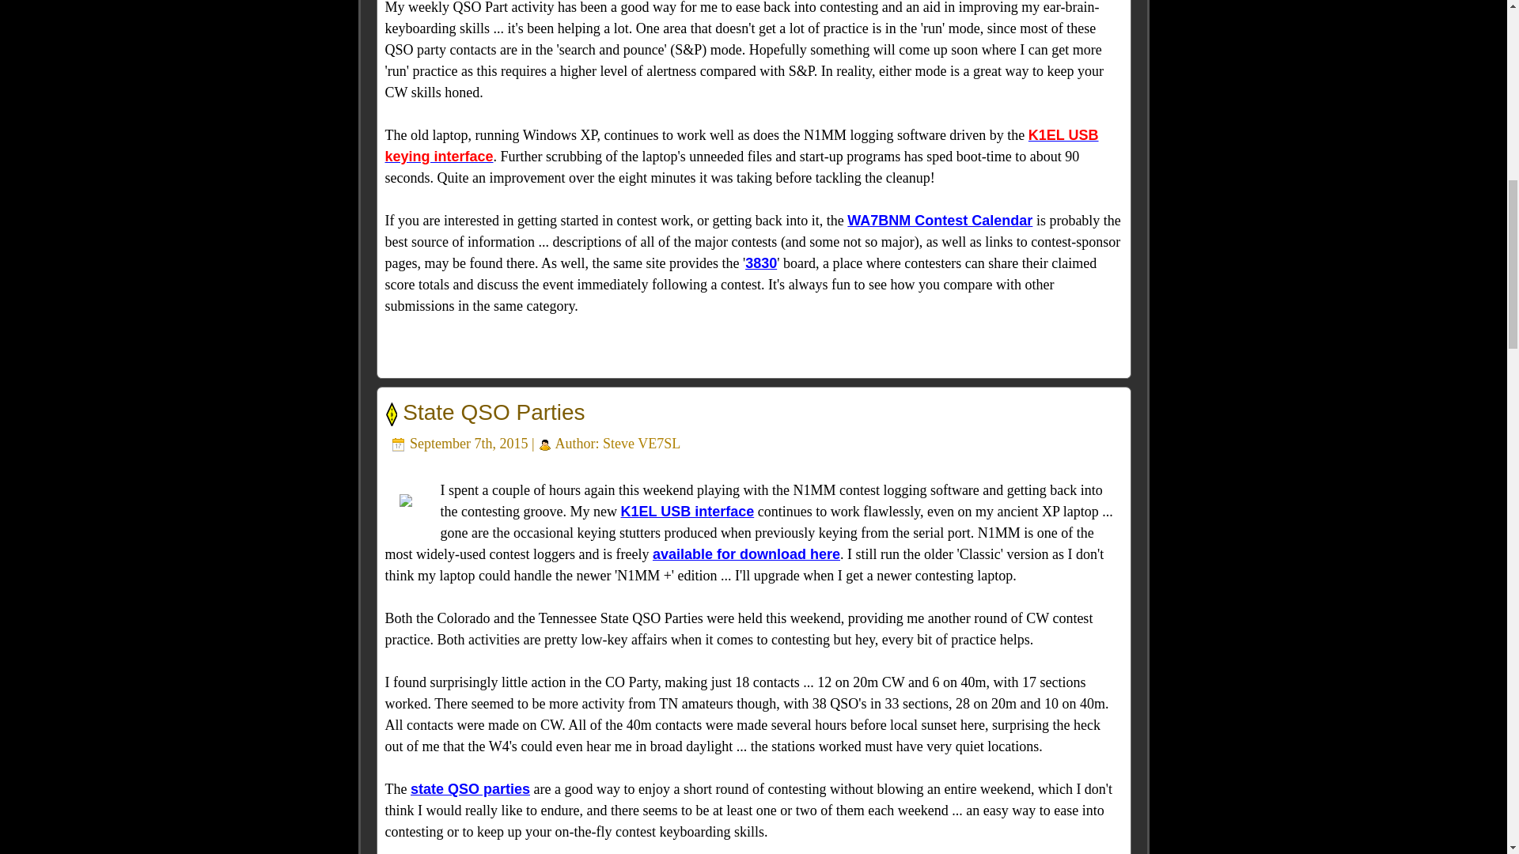 This screenshot has height=854, width=1519. Describe the element at coordinates (687, 511) in the screenshot. I see `K1EL USB interface` at that location.